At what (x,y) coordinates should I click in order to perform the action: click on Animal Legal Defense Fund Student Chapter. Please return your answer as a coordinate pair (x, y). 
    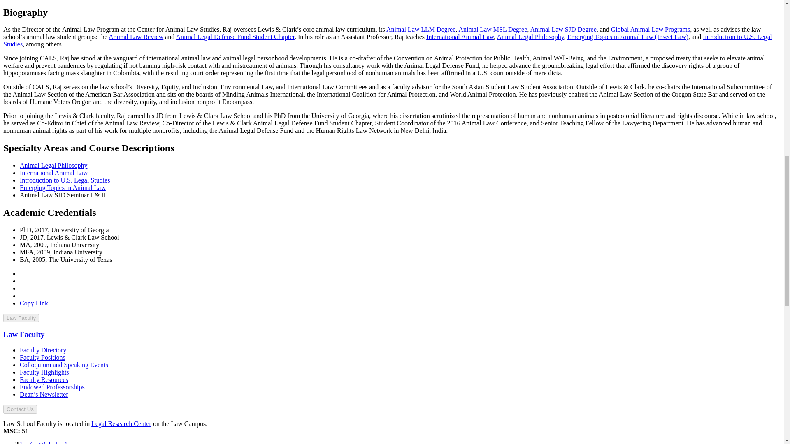
    Looking at the image, I should click on (235, 37).